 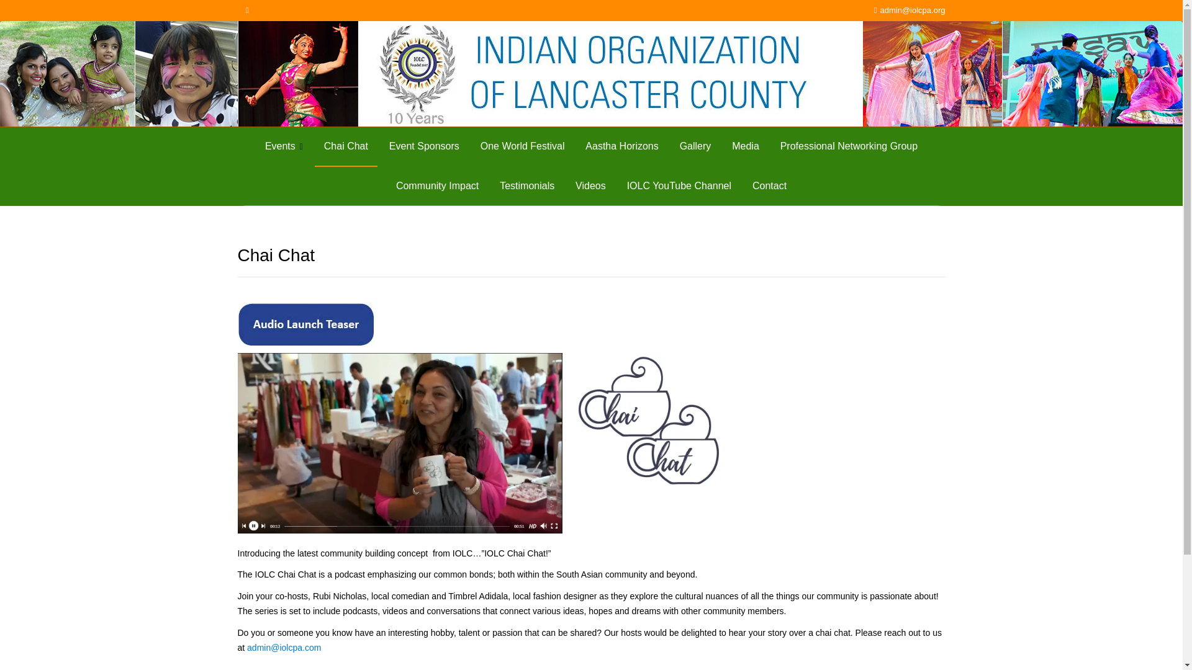 What do you see at coordinates (284, 146) in the screenshot?
I see `Events` at bounding box center [284, 146].